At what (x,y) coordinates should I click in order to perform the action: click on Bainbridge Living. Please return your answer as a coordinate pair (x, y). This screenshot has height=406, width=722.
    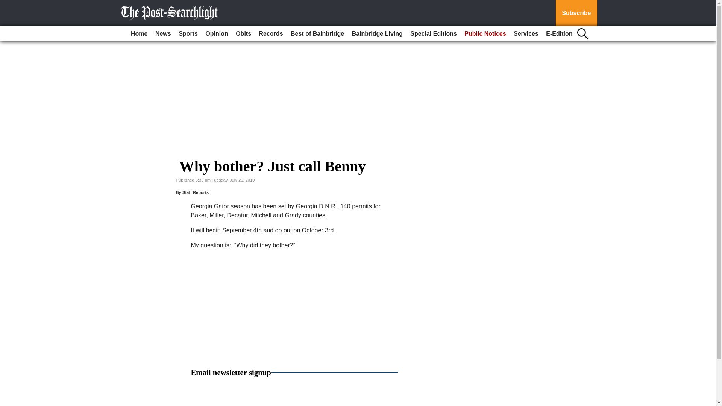
    Looking at the image, I should click on (377, 34).